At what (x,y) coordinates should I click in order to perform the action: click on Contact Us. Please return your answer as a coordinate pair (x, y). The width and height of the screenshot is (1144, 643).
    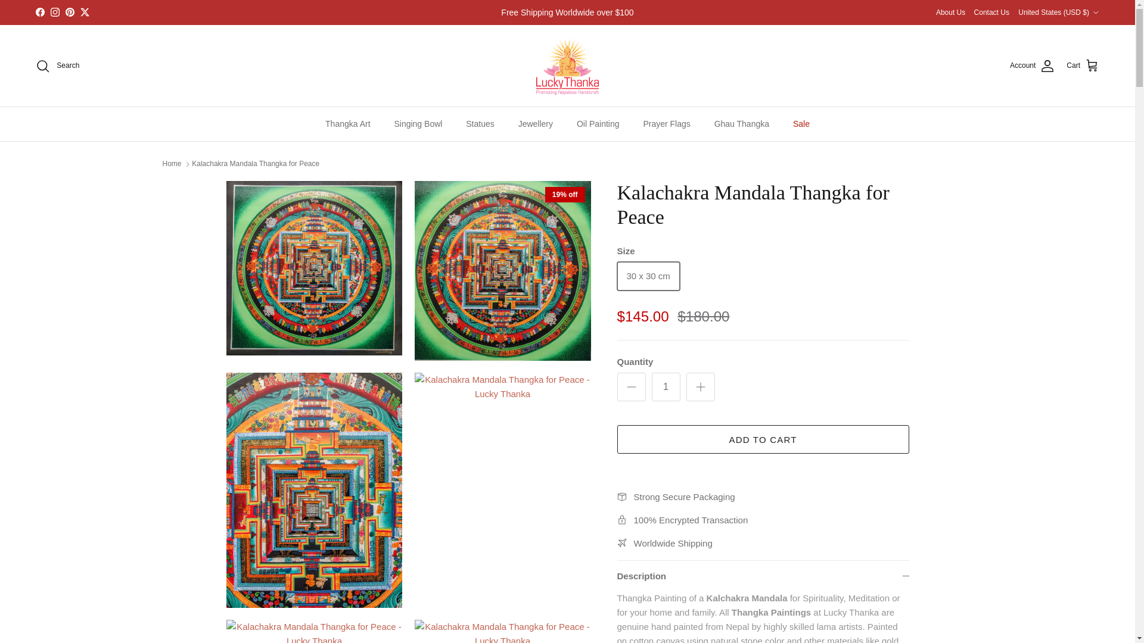
    Looking at the image, I should click on (991, 12).